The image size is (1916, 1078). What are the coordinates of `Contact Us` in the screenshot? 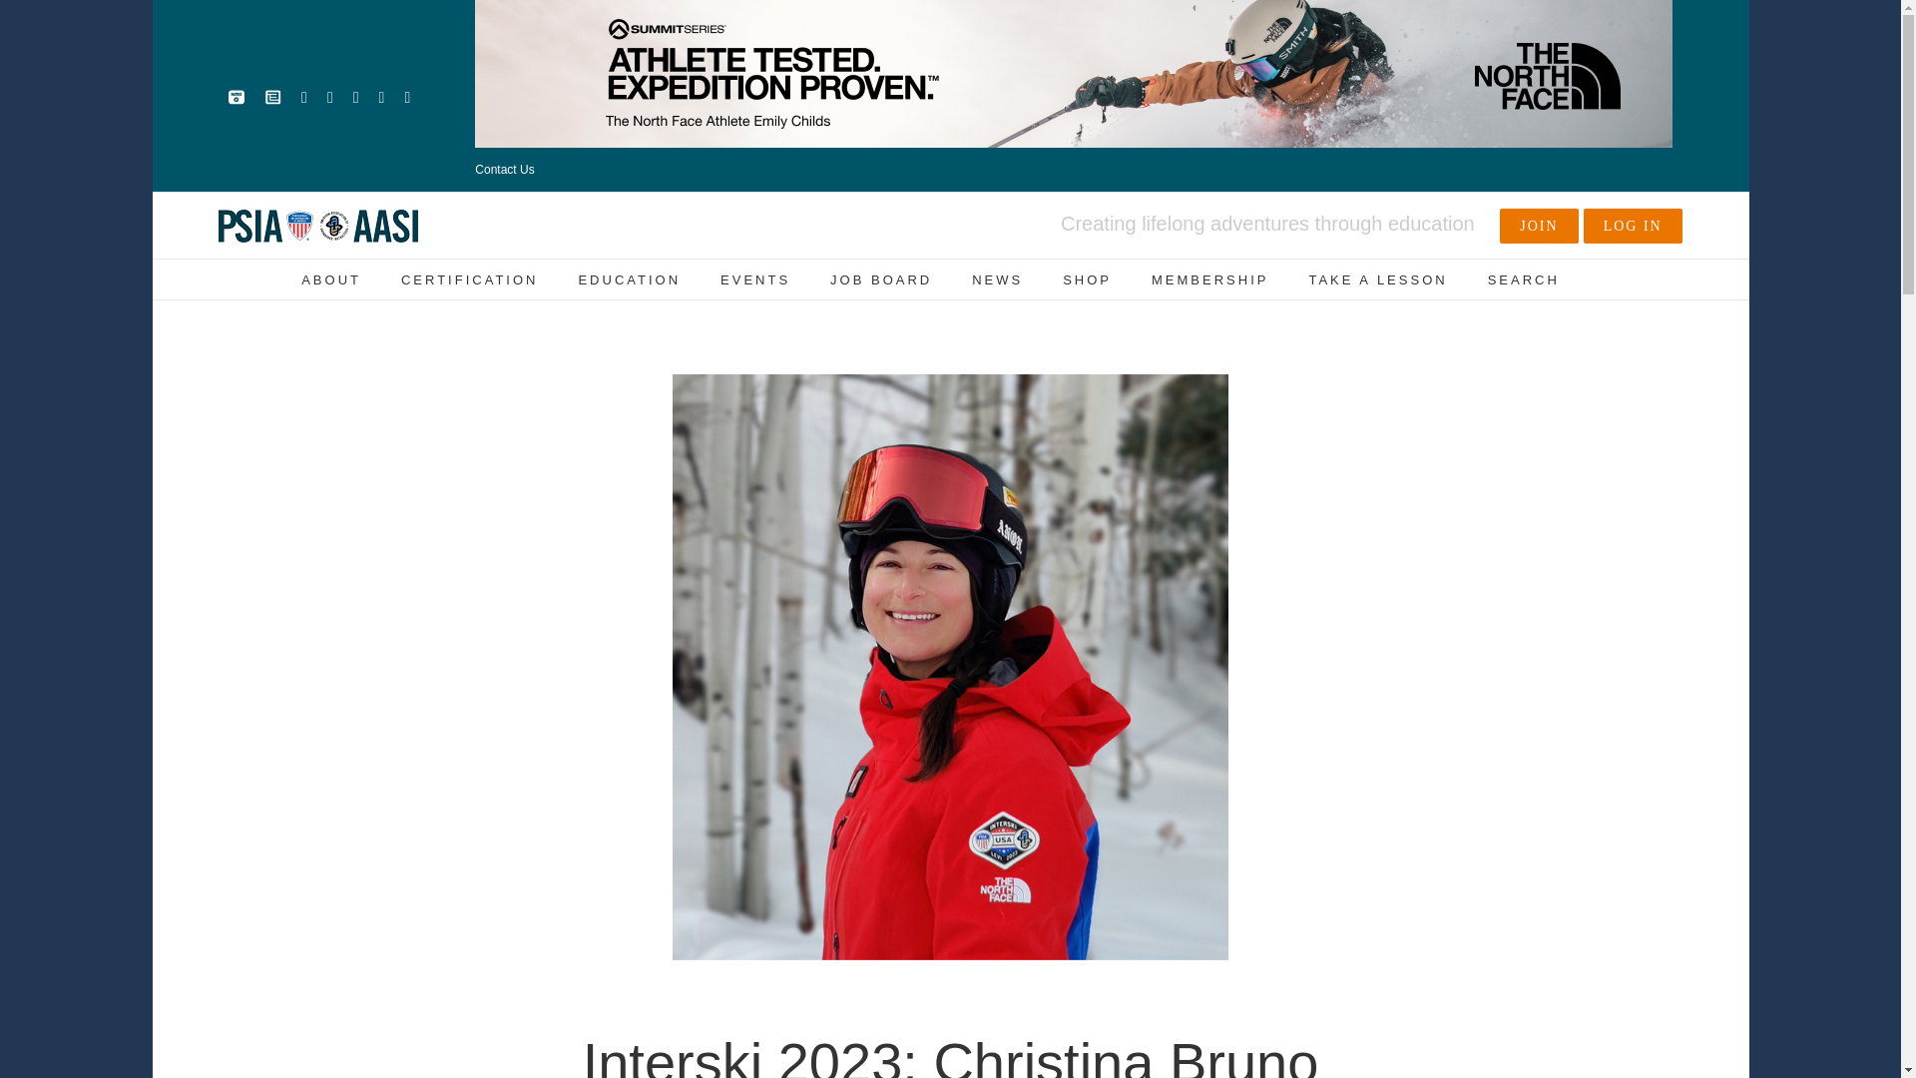 It's located at (505, 170).